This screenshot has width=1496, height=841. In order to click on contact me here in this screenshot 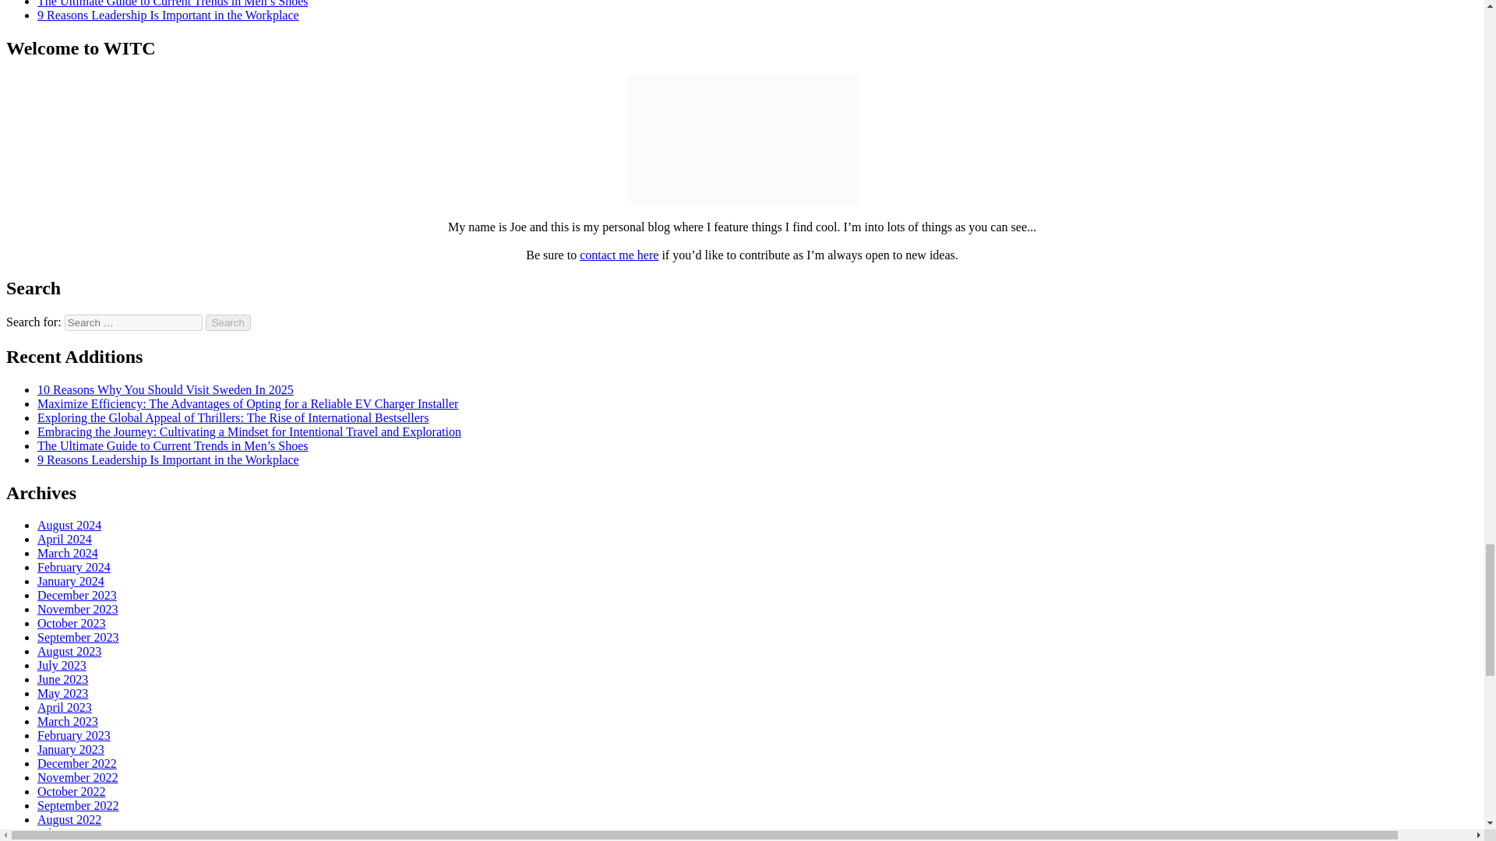, I will do `click(619, 254)`.